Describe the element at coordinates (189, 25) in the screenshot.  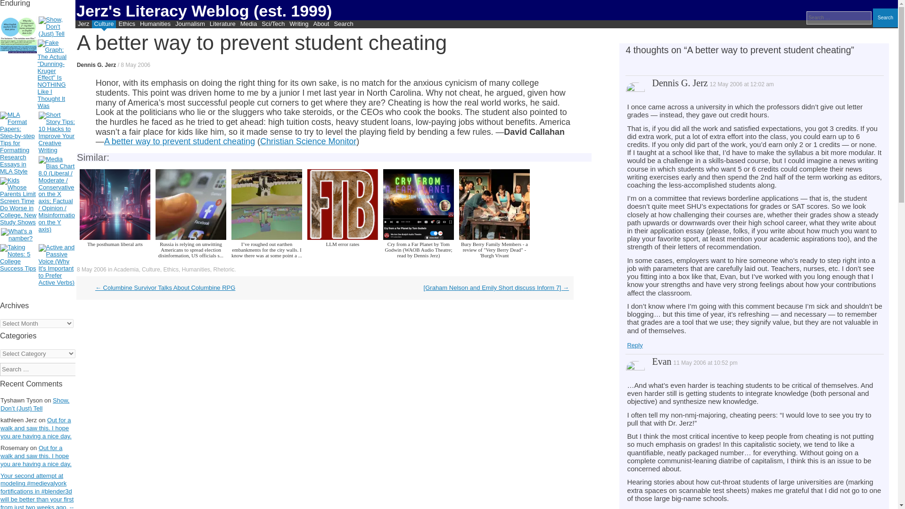
I see `Journalism` at that location.